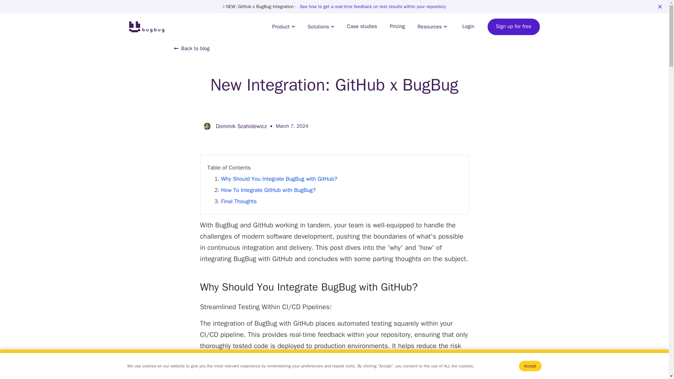 This screenshot has height=379, width=674. What do you see at coordinates (268, 190) in the screenshot?
I see `How To Integrate GitHub with BugBug?` at bounding box center [268, 190].